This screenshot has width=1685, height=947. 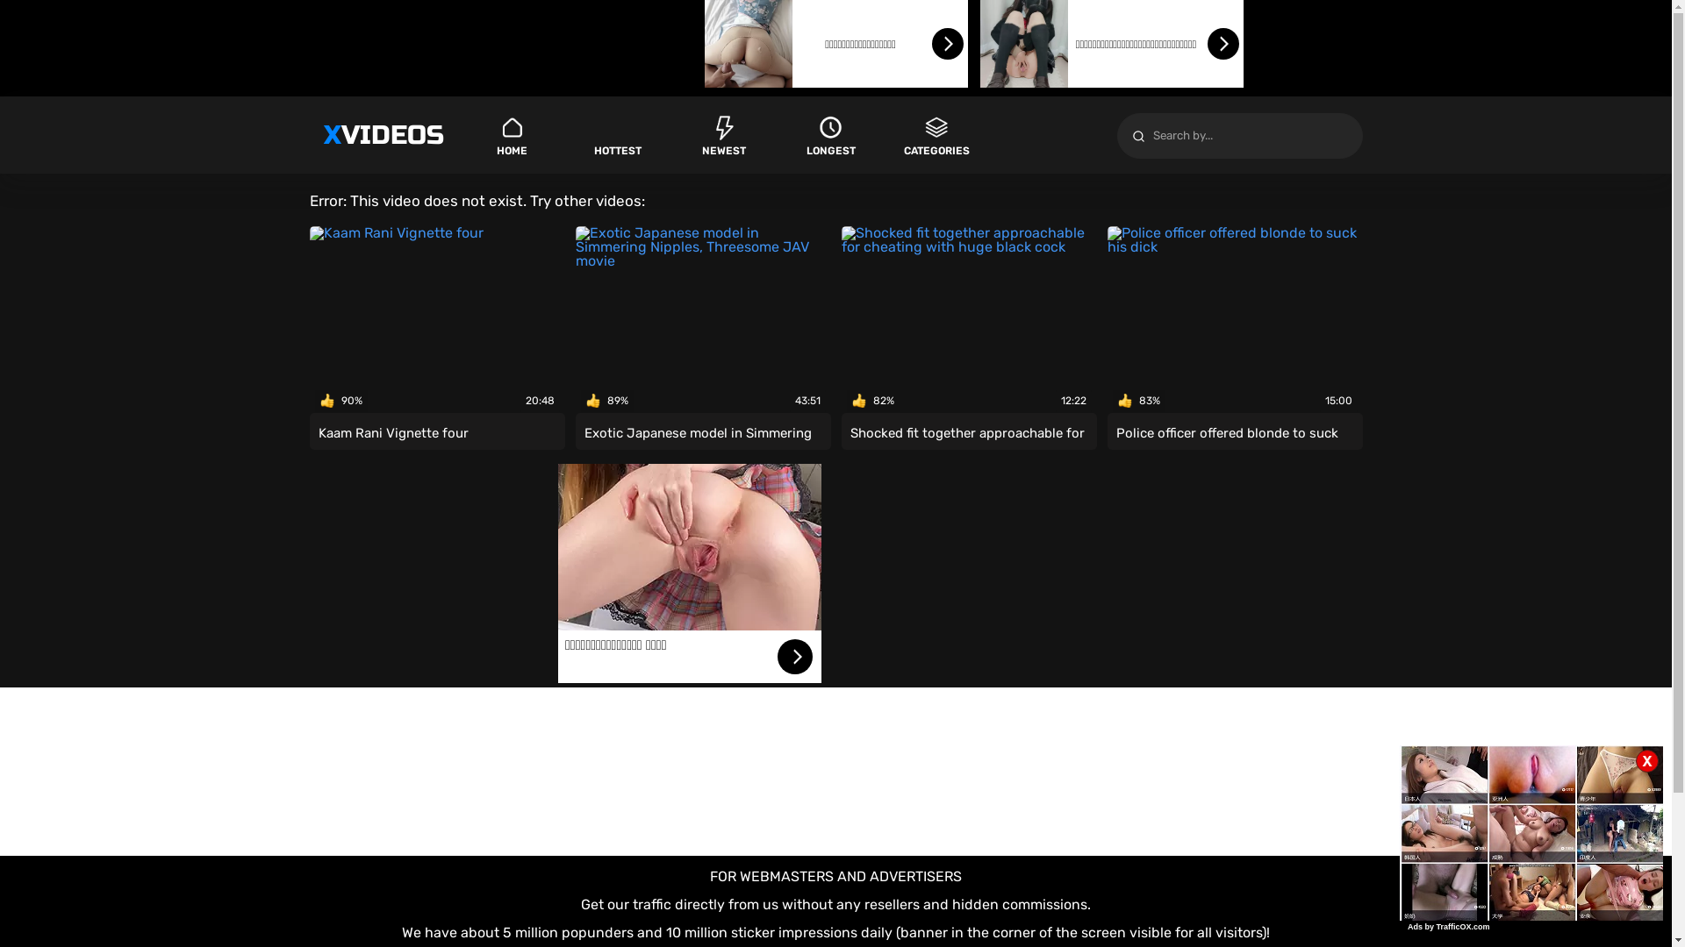 I want to click on LONGEST, so click(x=830, y=135).